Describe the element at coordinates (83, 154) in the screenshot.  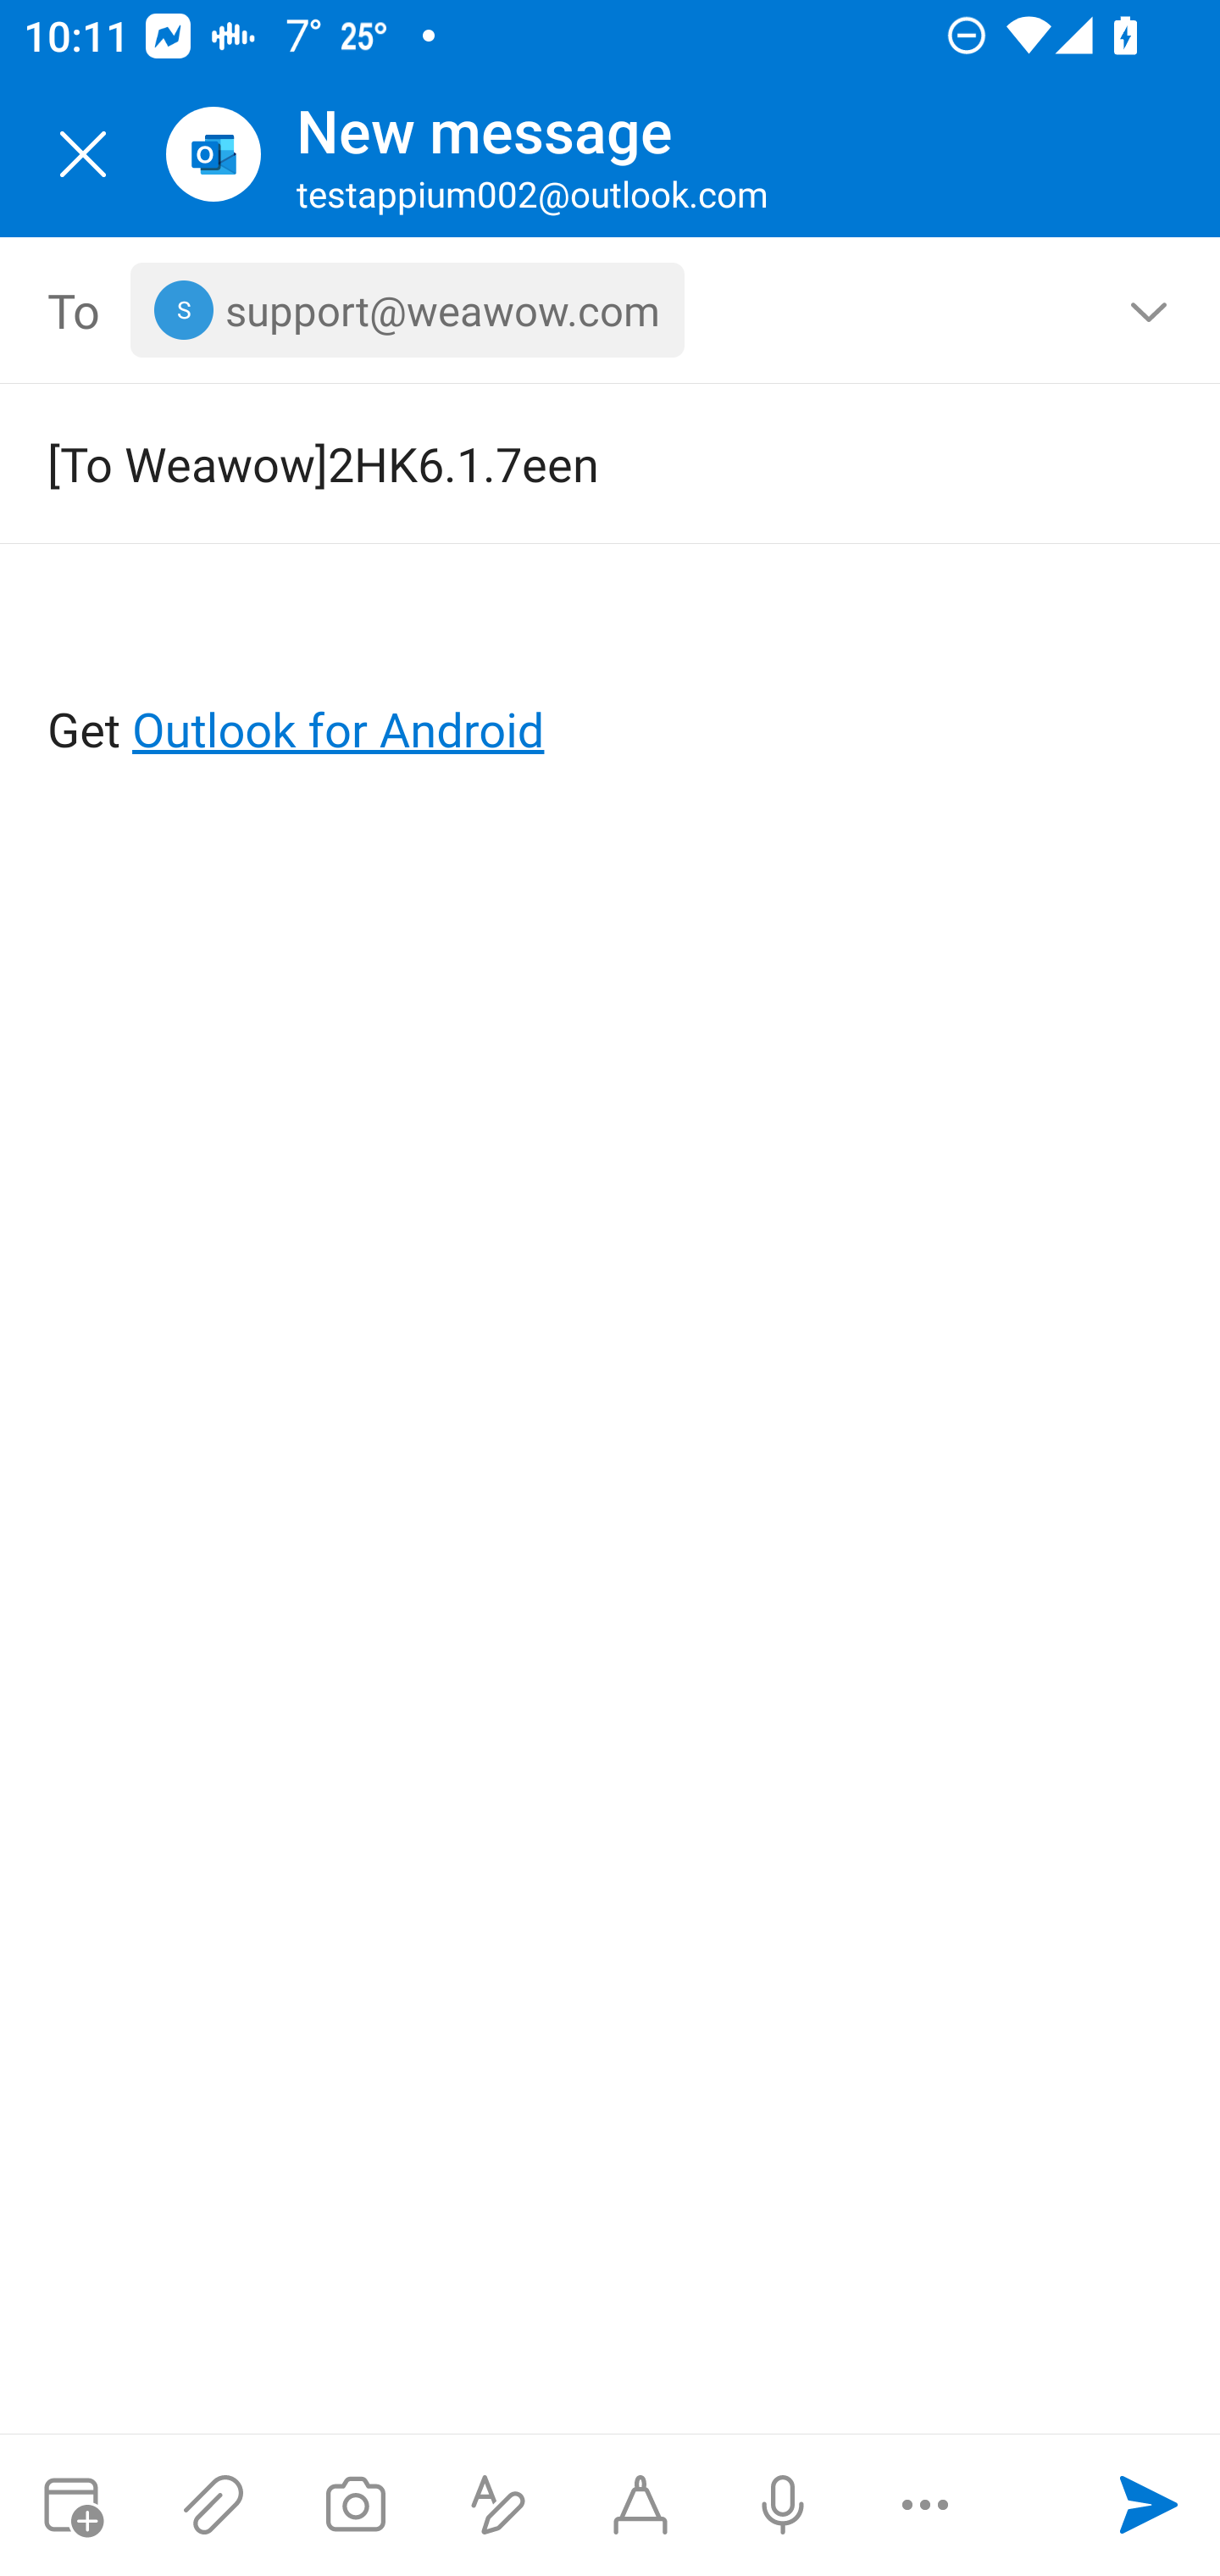
I see `Close` at that location.